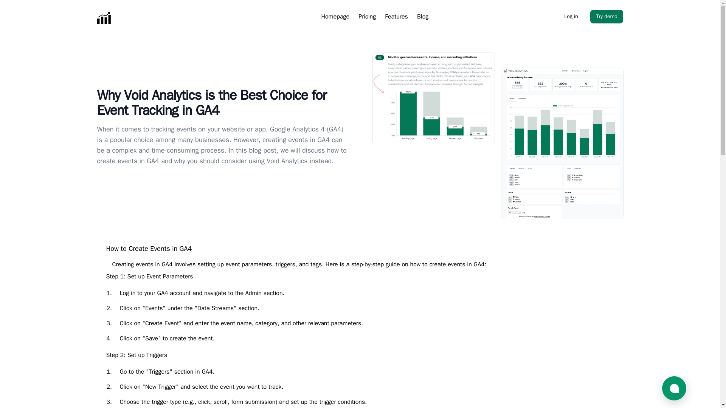 Image resolution: width=726 pixels, height=408 pixels. Describe the element at coordinates (367, 17) in the screenshot. I see `Pricing` at that location.